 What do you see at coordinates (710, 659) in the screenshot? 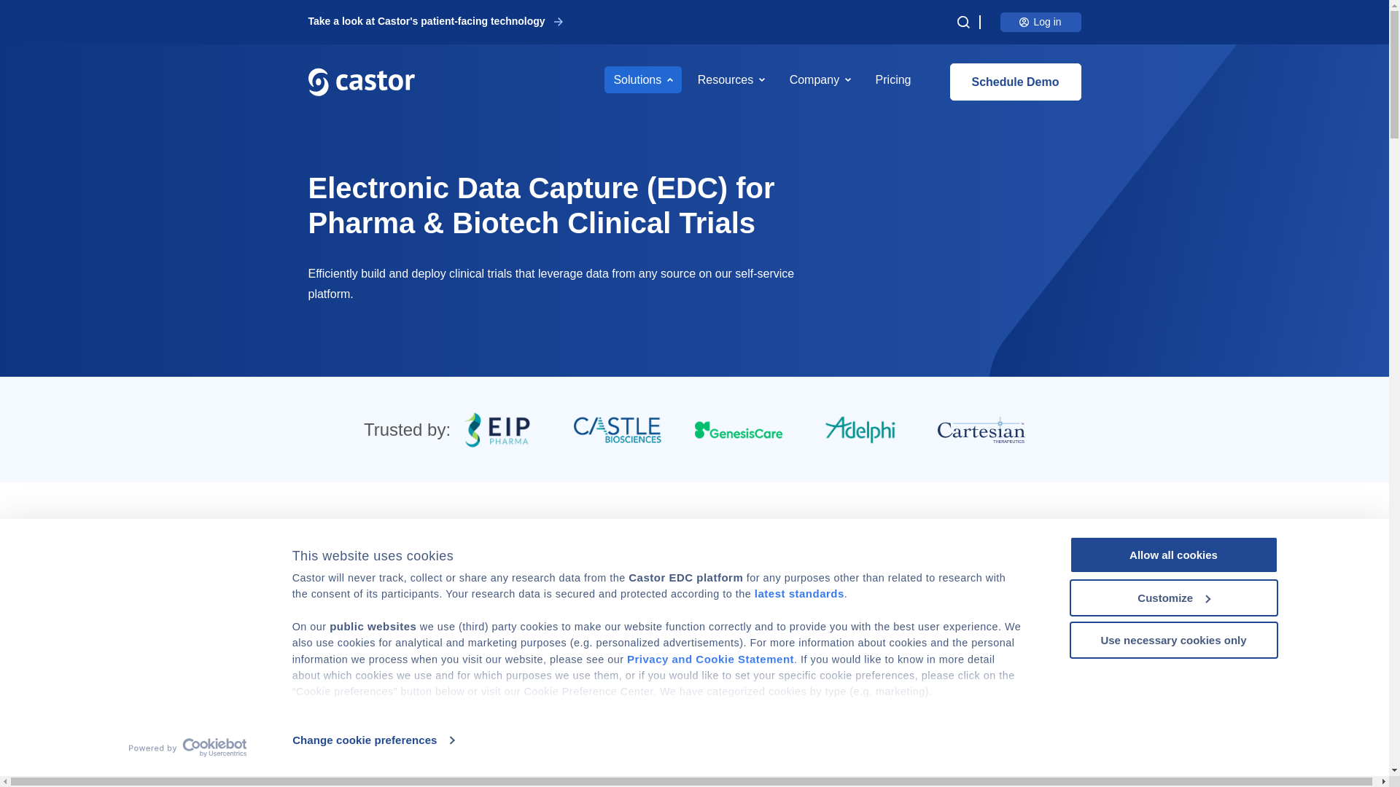
I see `Privacy and Cookie Statement` at bounding box center [710, 659].